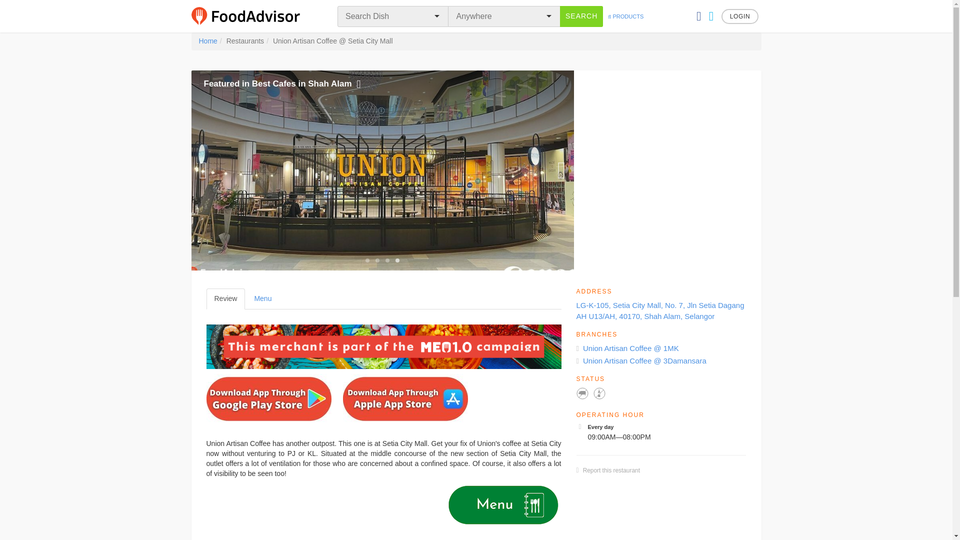 Image resolution: width=960 pixels, height=540 pixels. What do you see at coordinates (252, 16) in the screenshot?
I see `Foodadvisor.my` at bounding box center [252, 16].